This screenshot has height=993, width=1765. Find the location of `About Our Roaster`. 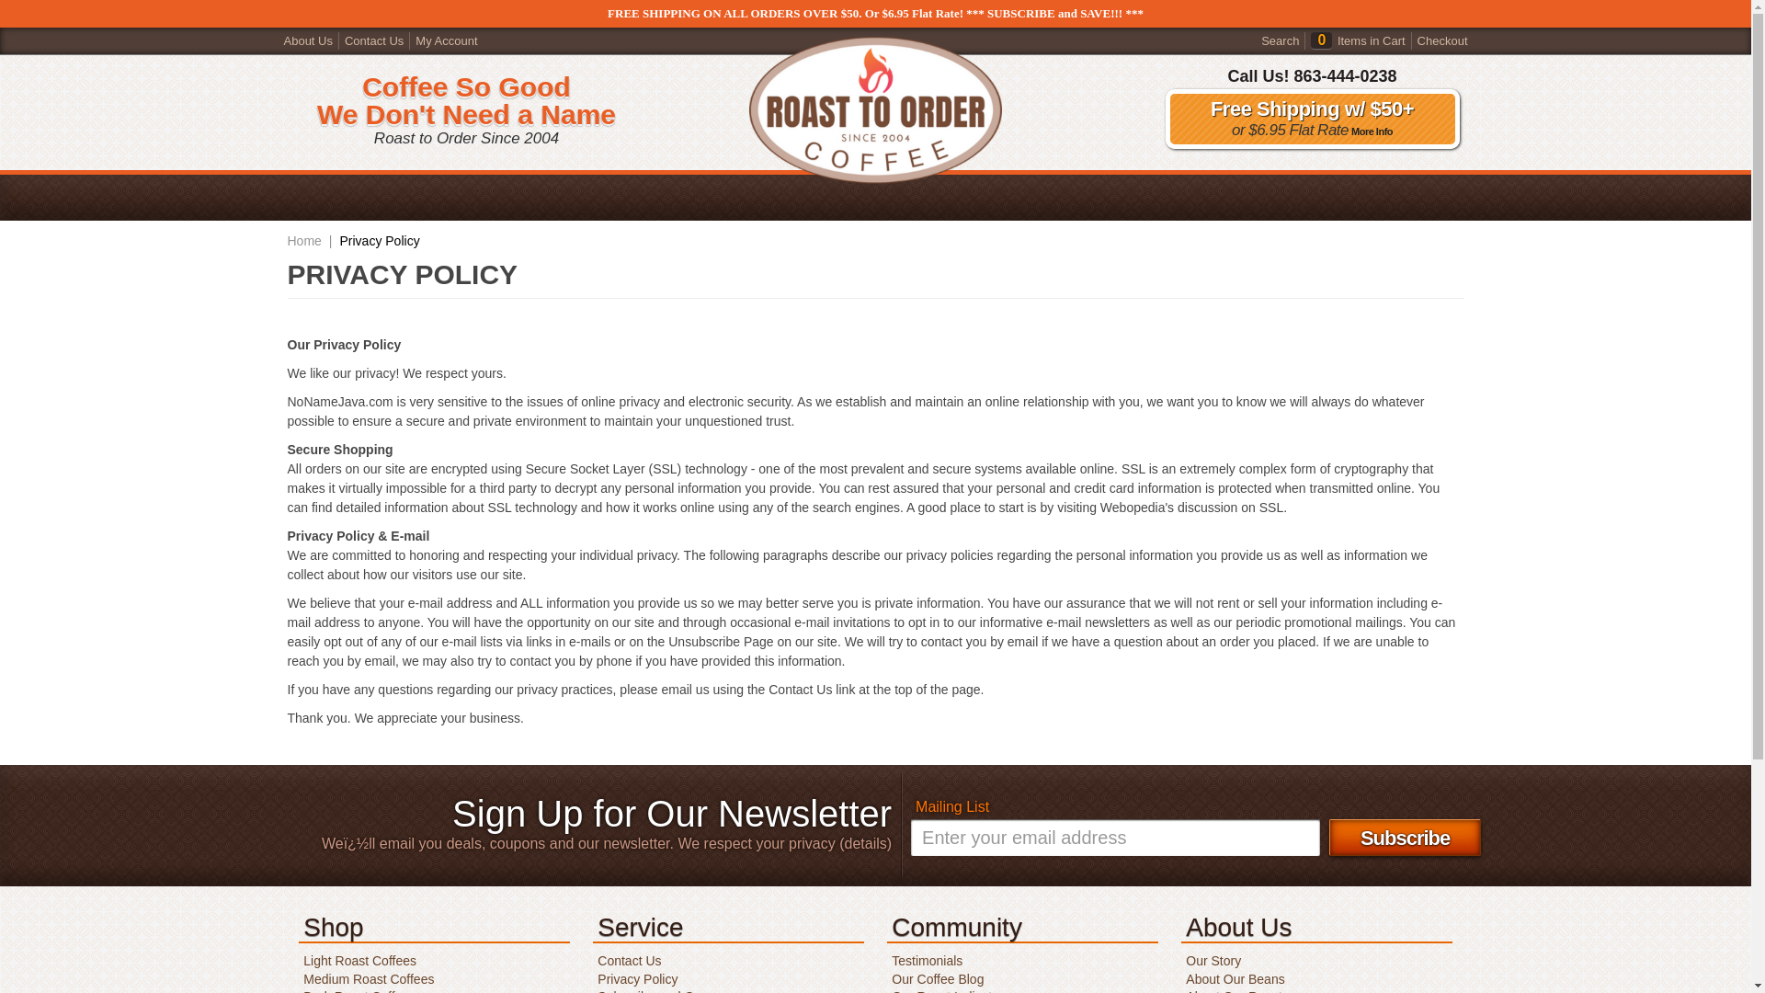

About Our Roaster is located at coordinates (1237, 991).